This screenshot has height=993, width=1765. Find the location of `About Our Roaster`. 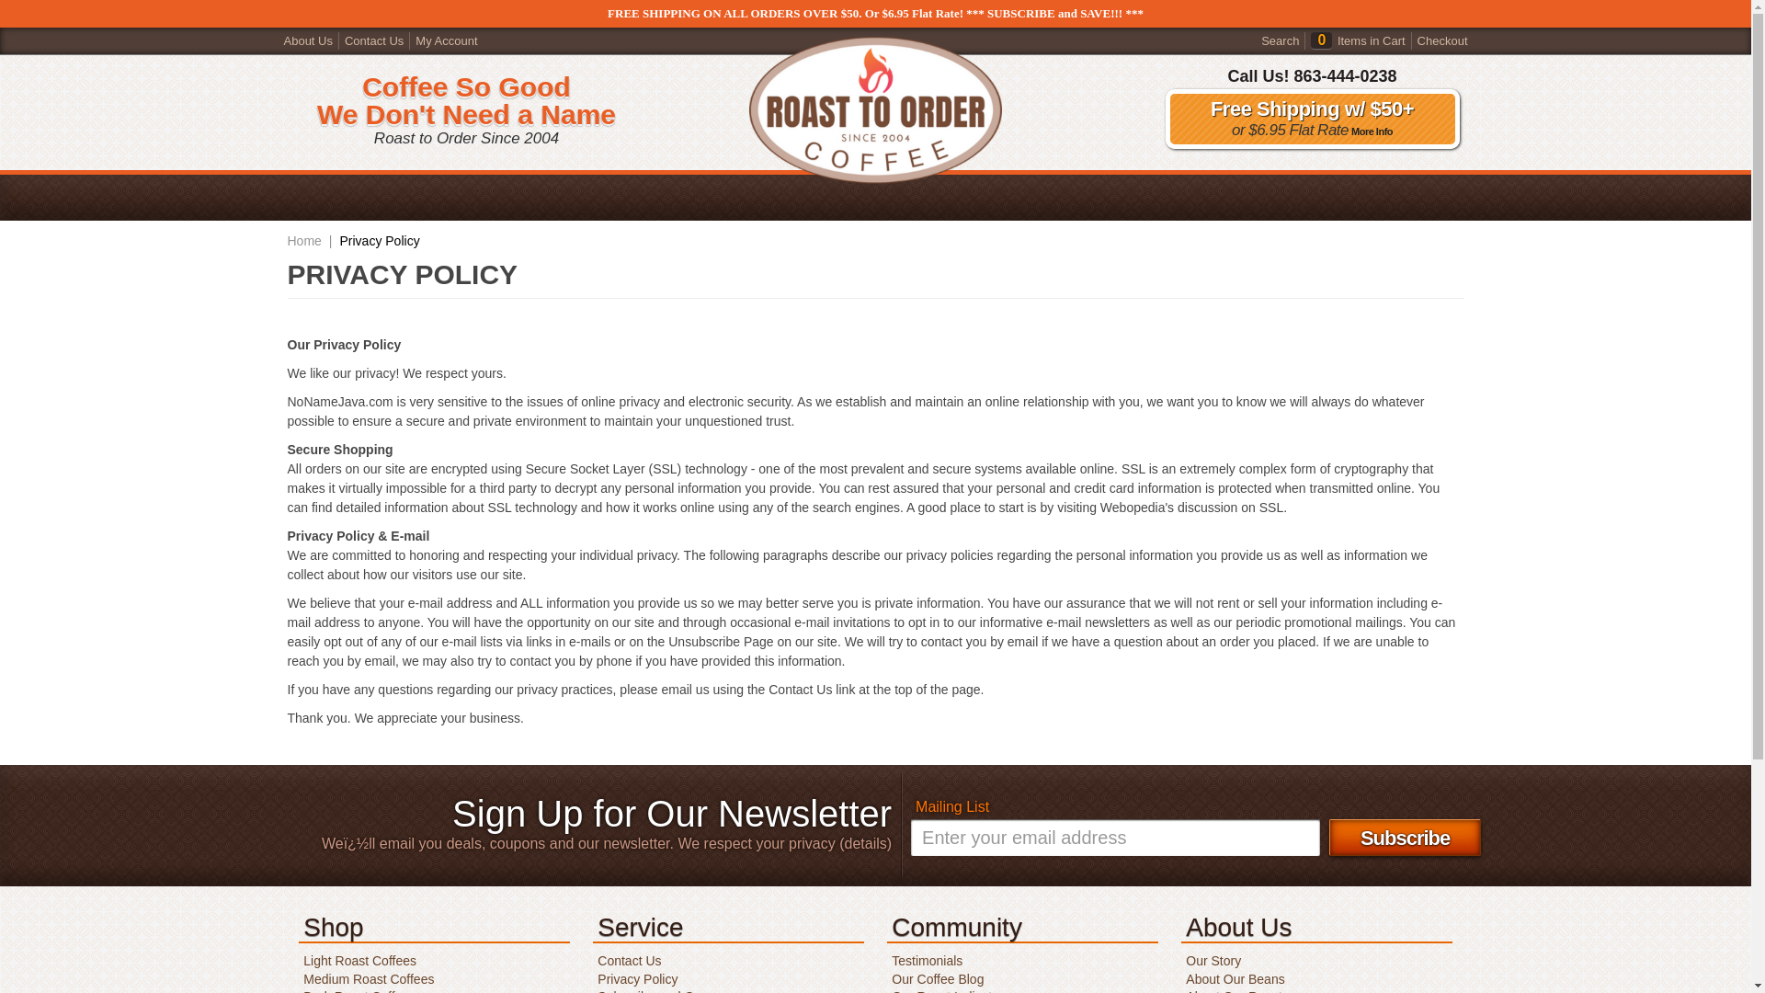

About Our Roaster is located at coordinates (1237, 991).